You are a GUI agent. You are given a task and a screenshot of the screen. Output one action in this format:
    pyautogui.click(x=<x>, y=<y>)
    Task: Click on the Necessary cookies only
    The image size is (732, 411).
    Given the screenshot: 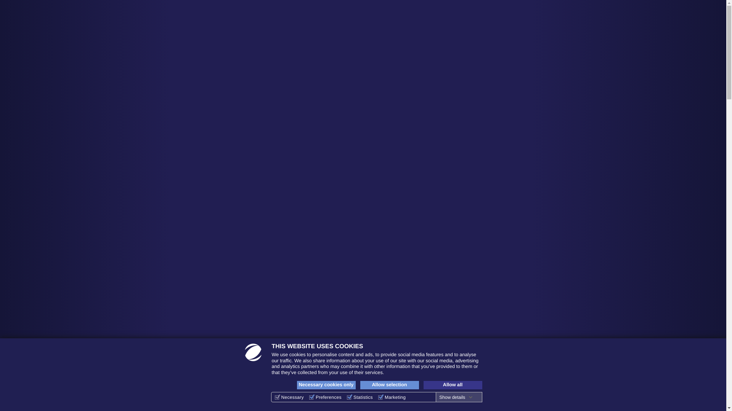 What is the action you would take?
    pyautogui.click(x=326, y=385)
    